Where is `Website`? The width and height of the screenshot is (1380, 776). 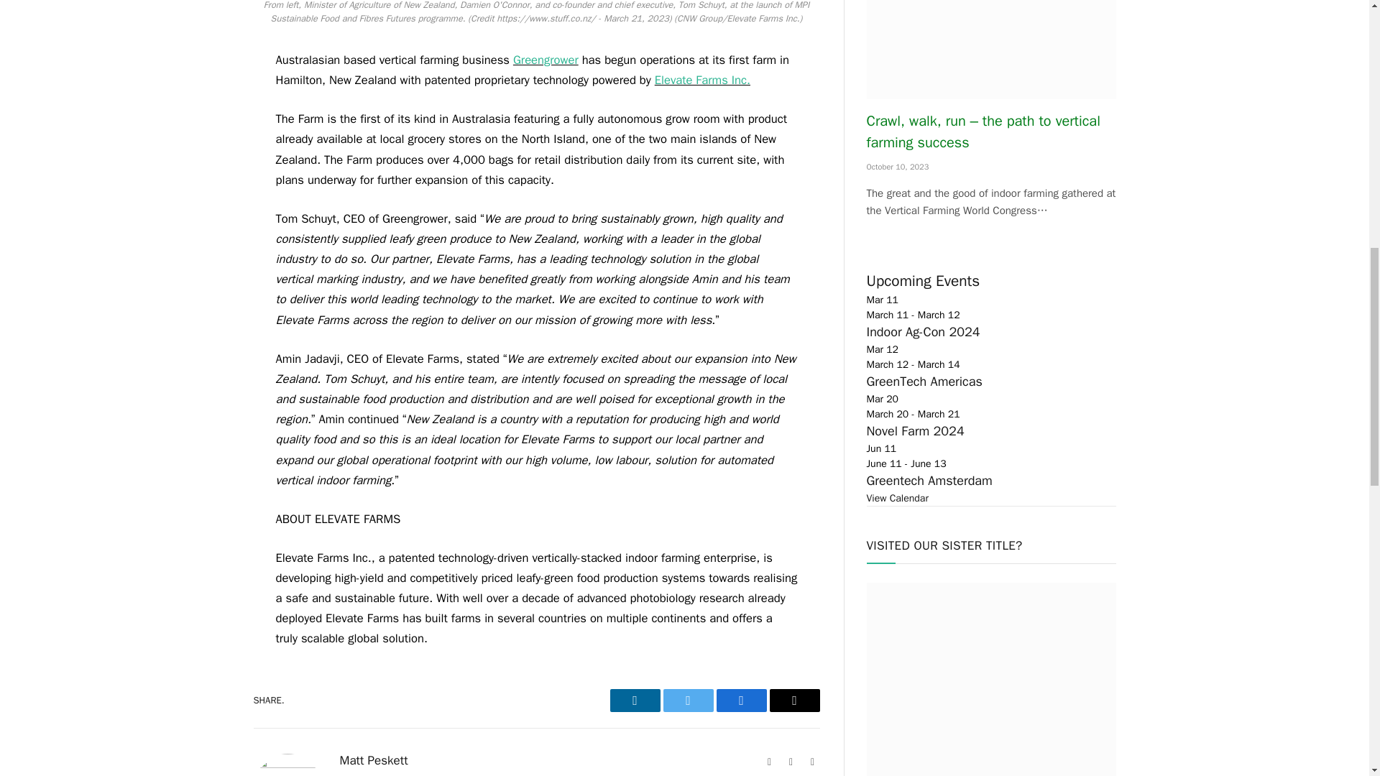
Website is located at coordinates (768, 762).